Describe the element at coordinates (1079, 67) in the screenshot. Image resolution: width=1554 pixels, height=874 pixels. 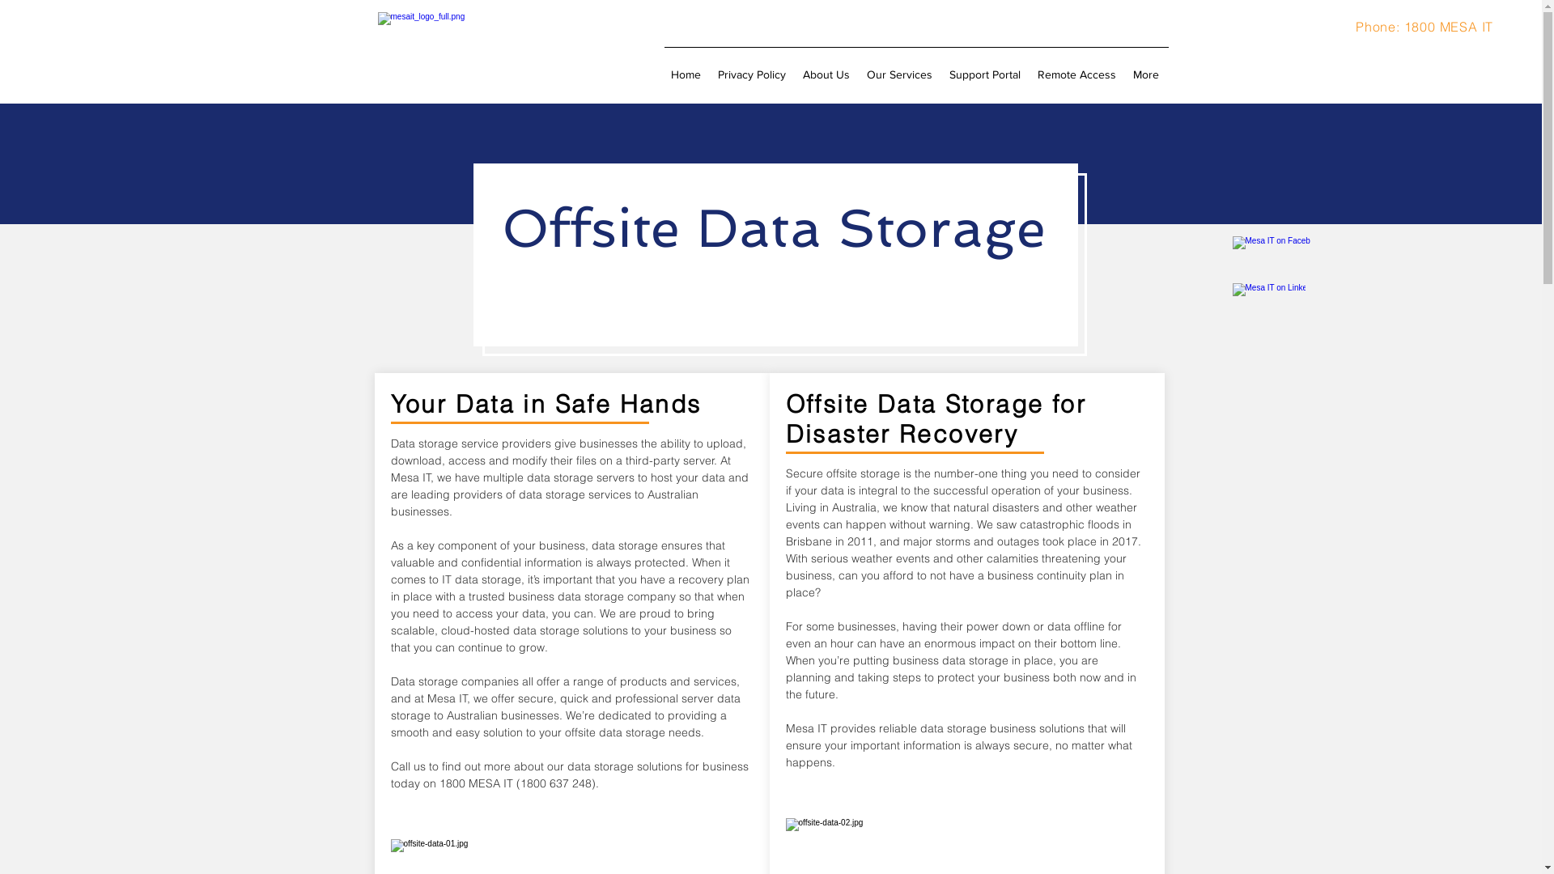
I see `Remote Access` at that location.